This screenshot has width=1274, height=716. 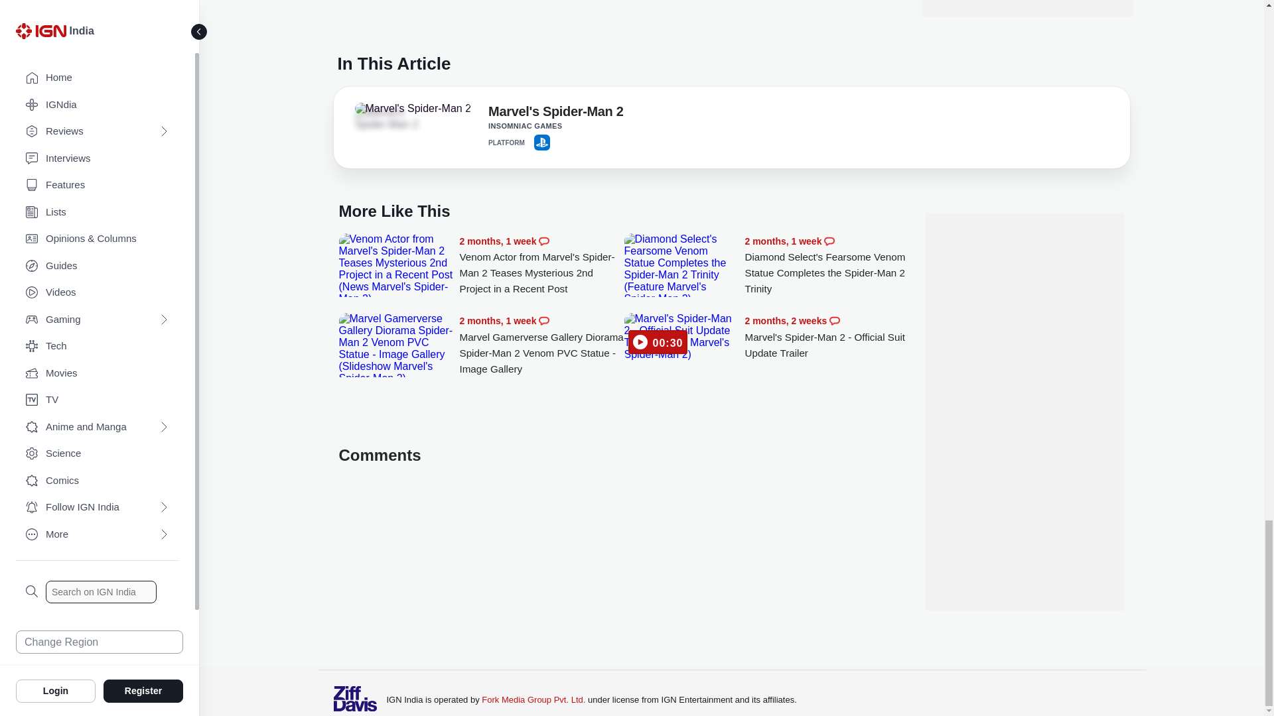 I want to click on Marvel's Spider-Man 2, so click(x=413, y=109).